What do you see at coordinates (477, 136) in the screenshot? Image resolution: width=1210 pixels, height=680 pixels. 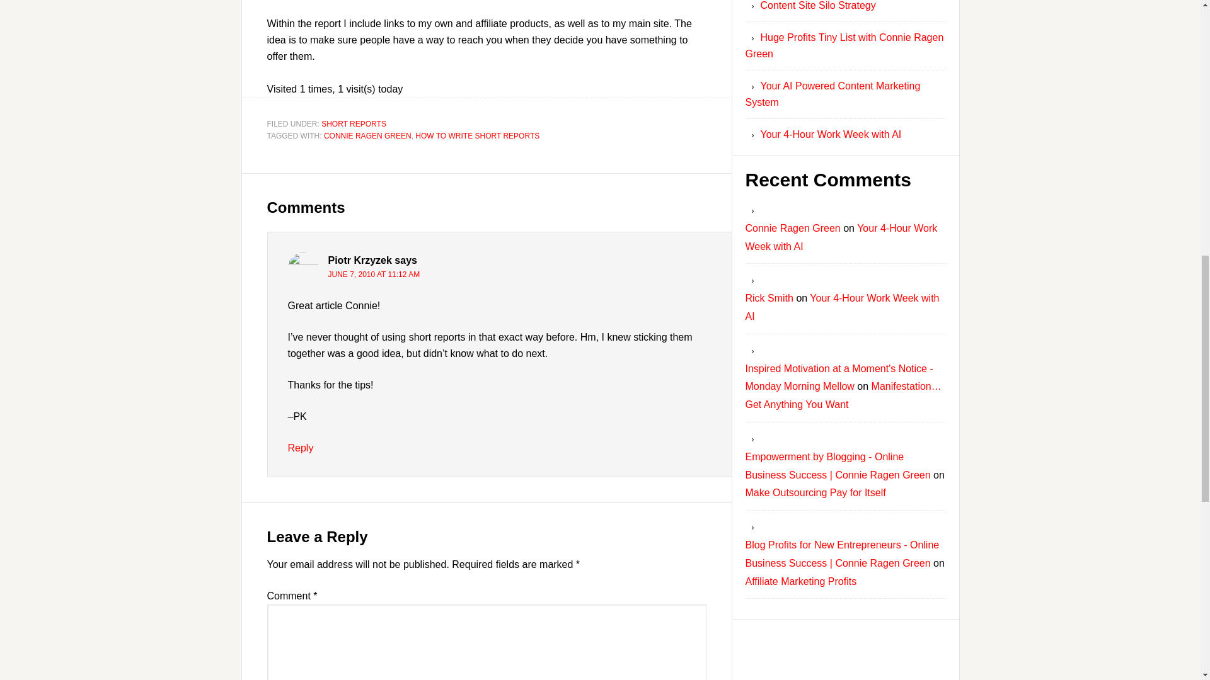 I see `HOW TO WRITE SHORT REPORTS` at bounding box center [477, 136].